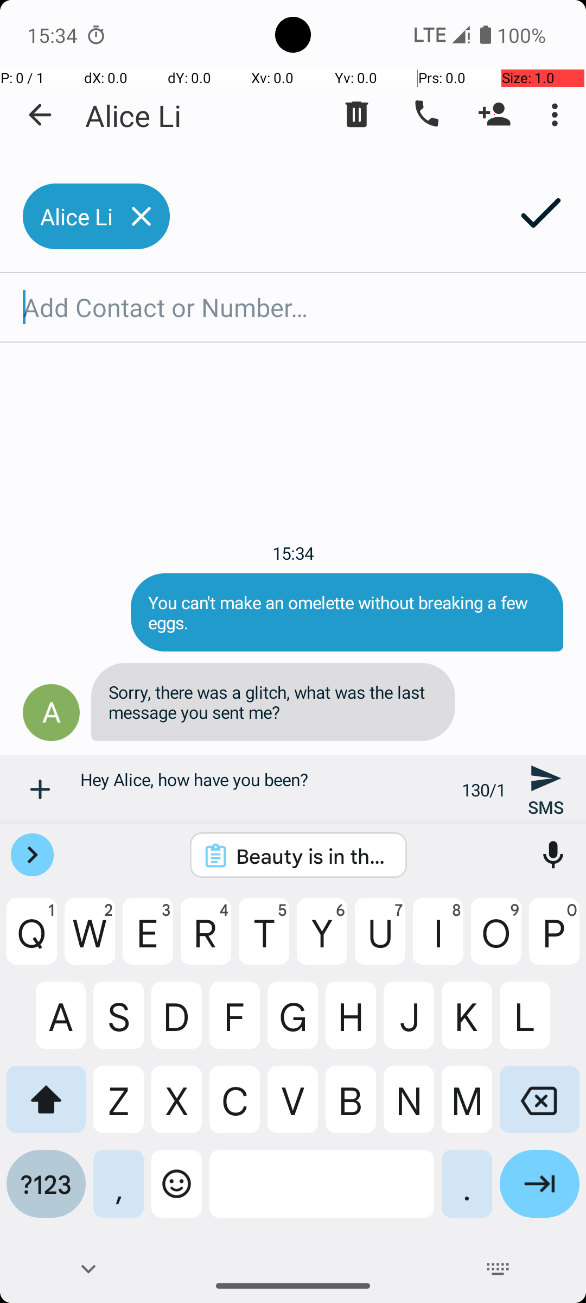 The width and height of the screenshot is (586, 1303). Describe the element at coordinates (484, 789) in the screenshot. I see `130/1` at that location.